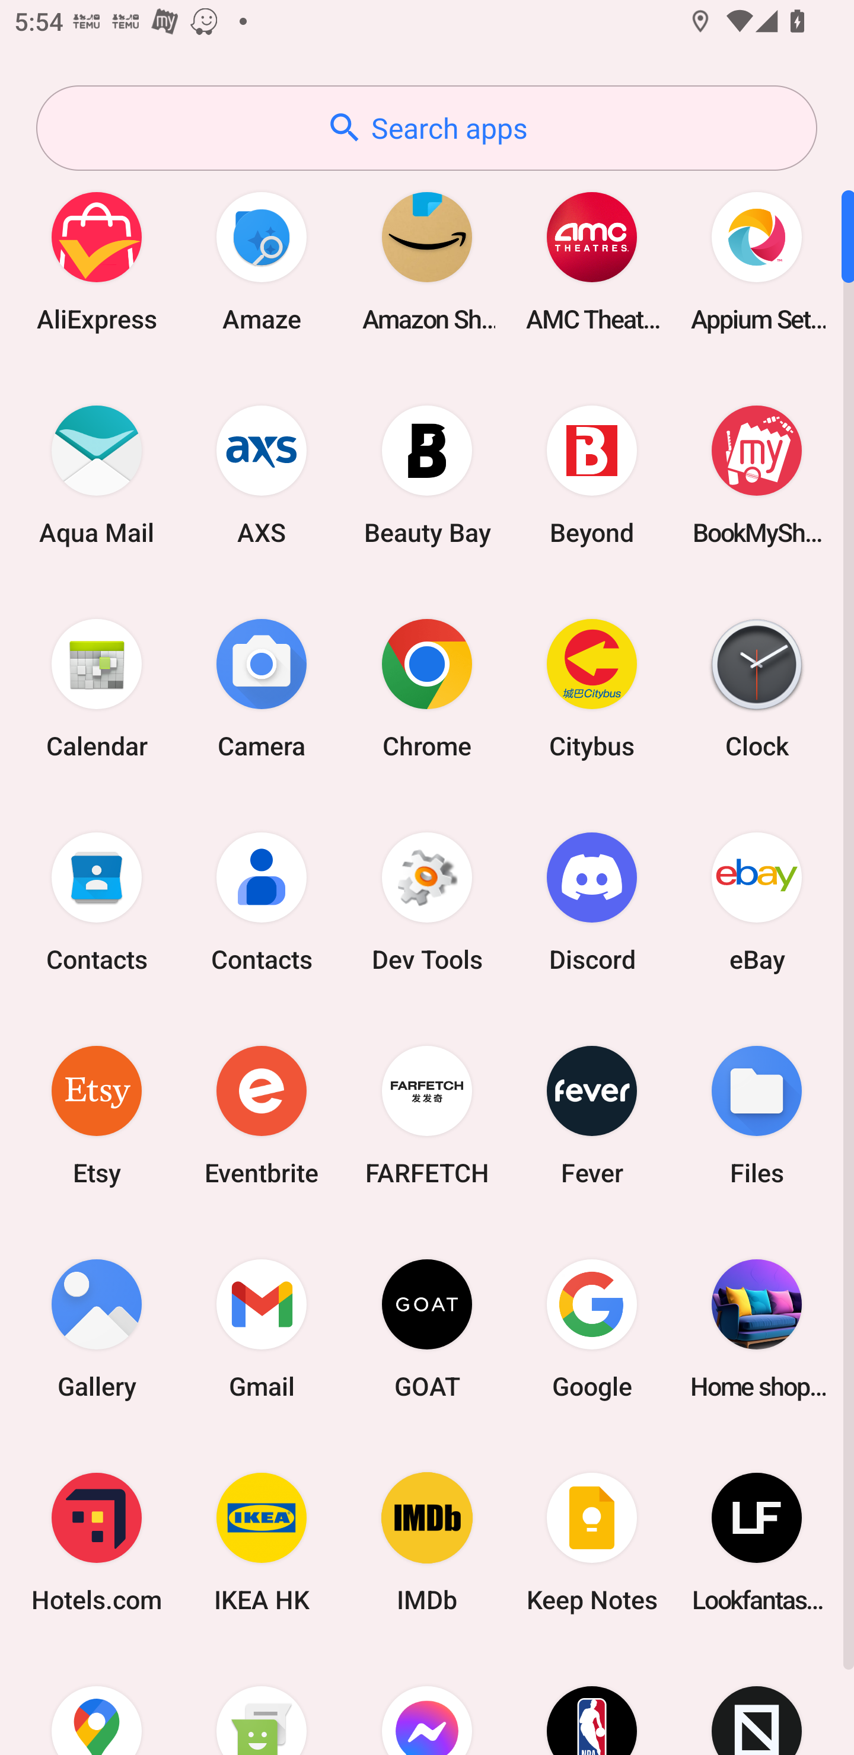 Image resolution: width=854 pixels, height=1755 pixels. Describe the element at coordinates (757, 261) in the screenshot. I see `Appium Settings` at that location.